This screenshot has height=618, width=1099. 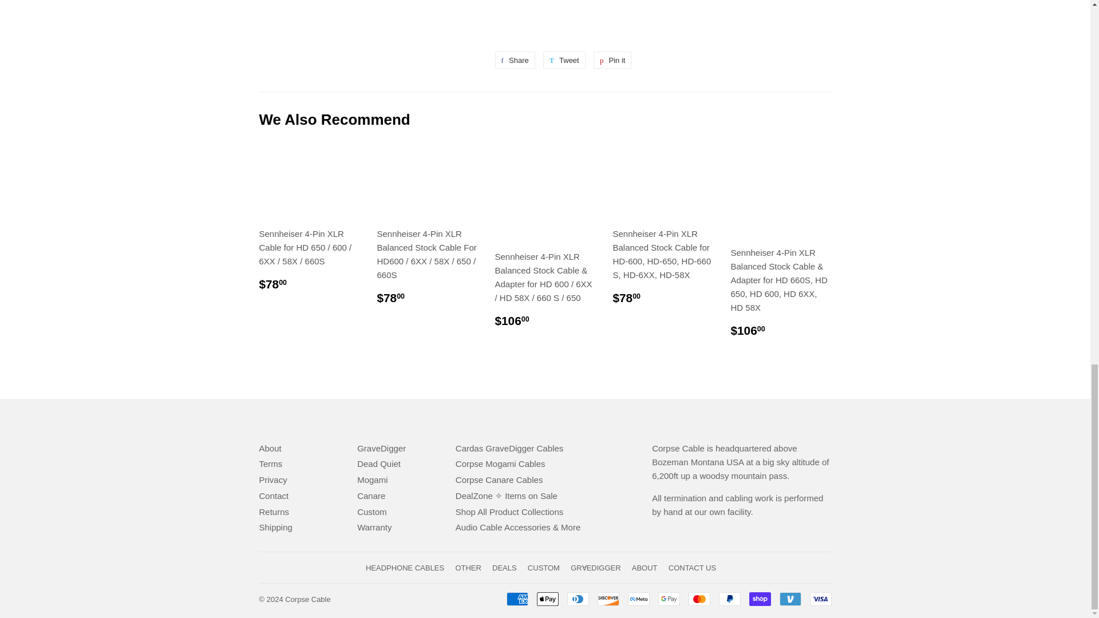 I want to click on Meta Pay, so click(x=638, y=599).